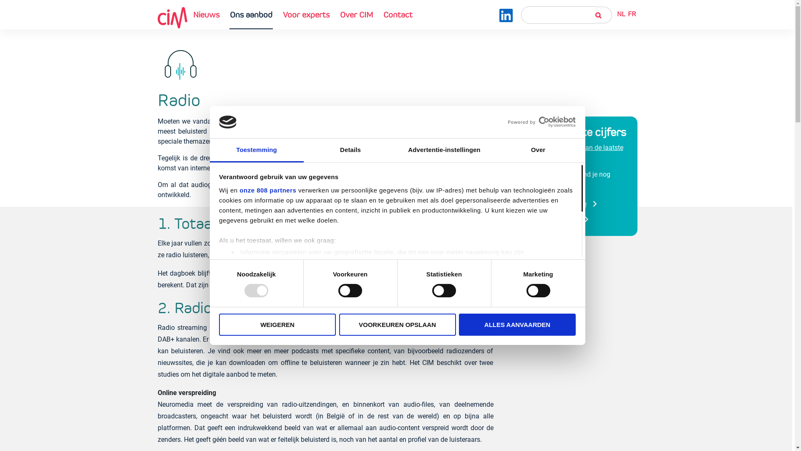  What do you see at coordinates (519, 273) in the screenshot?
I see `detailgedeelte` at bounding box center [519, 273].